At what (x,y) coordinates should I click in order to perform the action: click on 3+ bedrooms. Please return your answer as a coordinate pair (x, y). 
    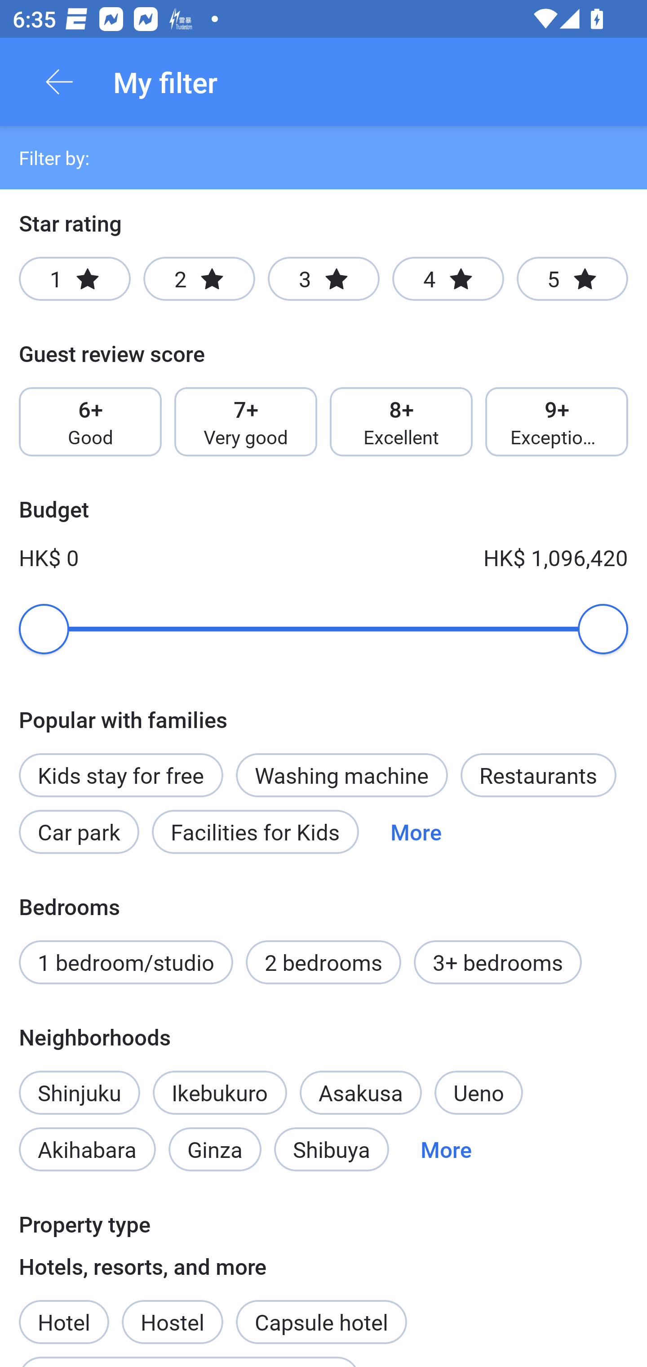
    Looking at the image, I should click on (498, 962).